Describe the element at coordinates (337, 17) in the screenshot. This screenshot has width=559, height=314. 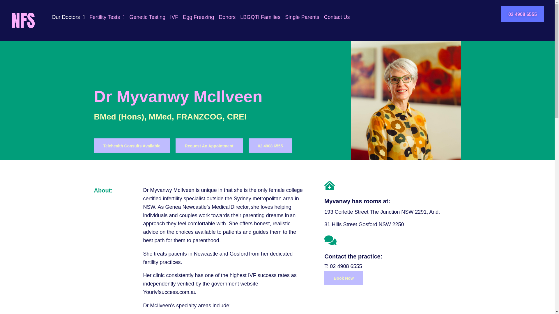
I see `Contact Us` at that location.